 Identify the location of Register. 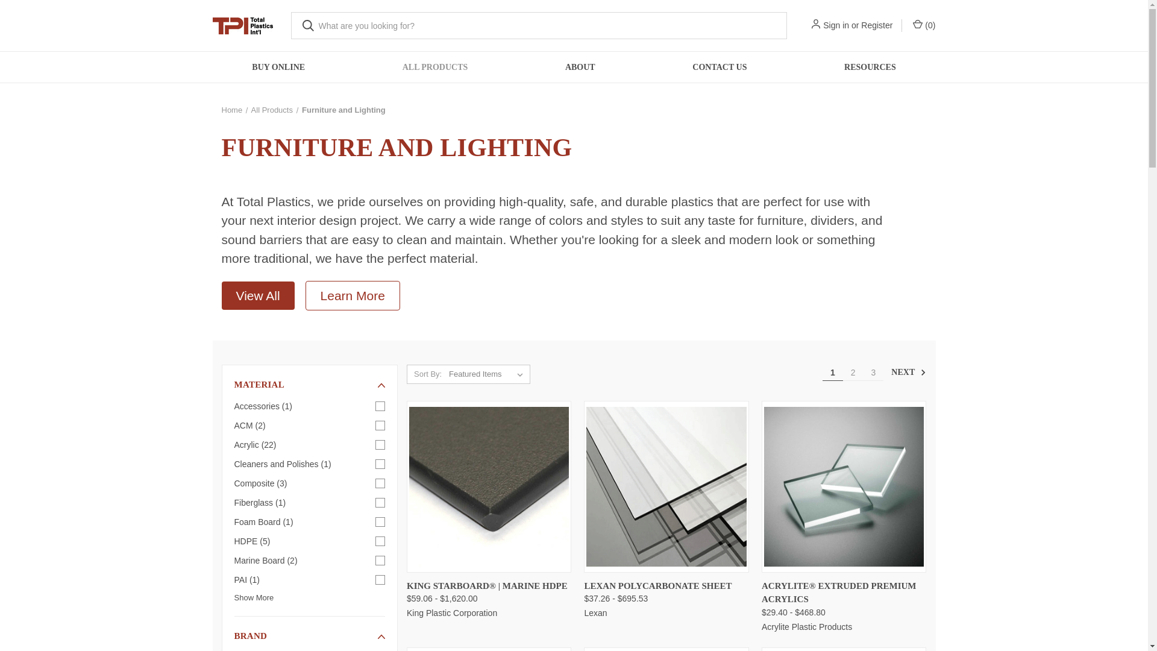
(876, 25).